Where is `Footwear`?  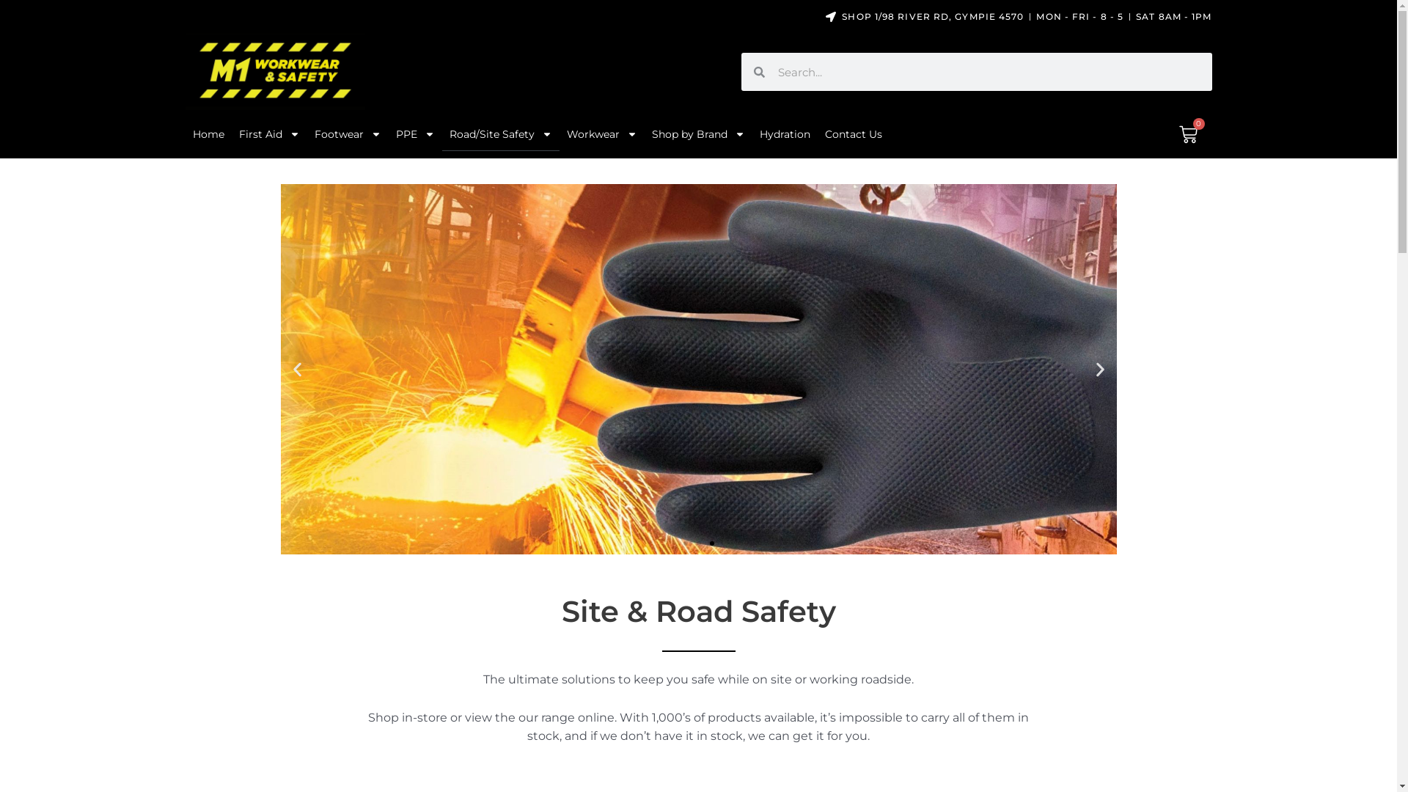 Footwear is located at coordinates (348, 134).